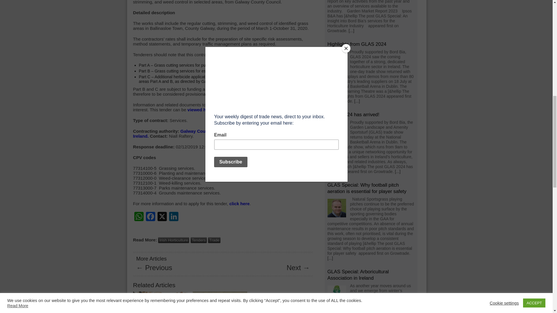 The height and width of the screenshot is (313, 557). What do you see at coordinates (198, 240) in the screenshot?
I see `Tenders` at bounding box center [198, 240].